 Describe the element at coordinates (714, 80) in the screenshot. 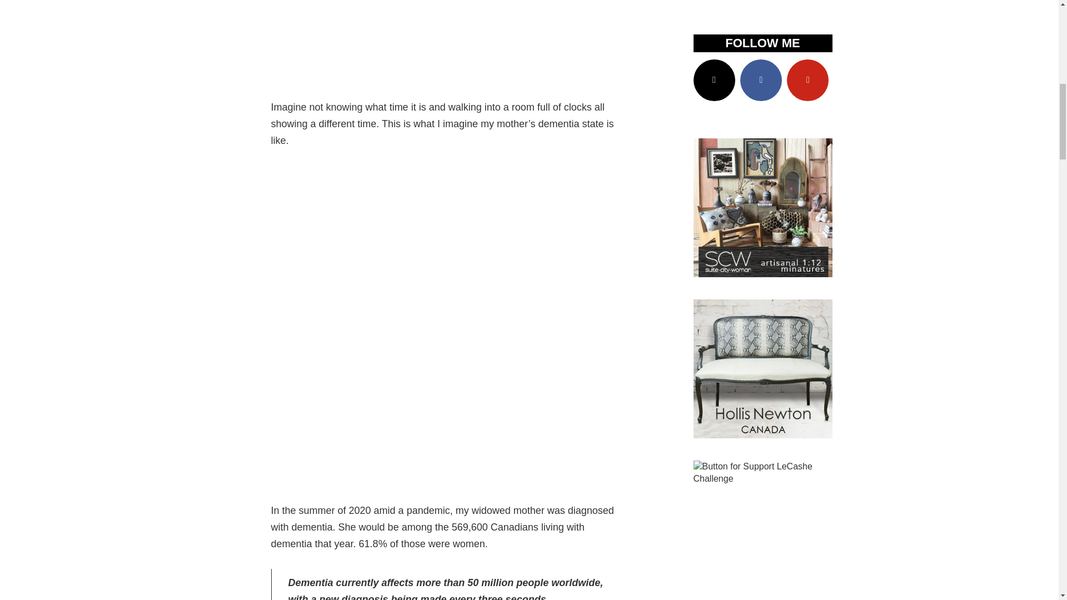

I see `instagram` at that location.